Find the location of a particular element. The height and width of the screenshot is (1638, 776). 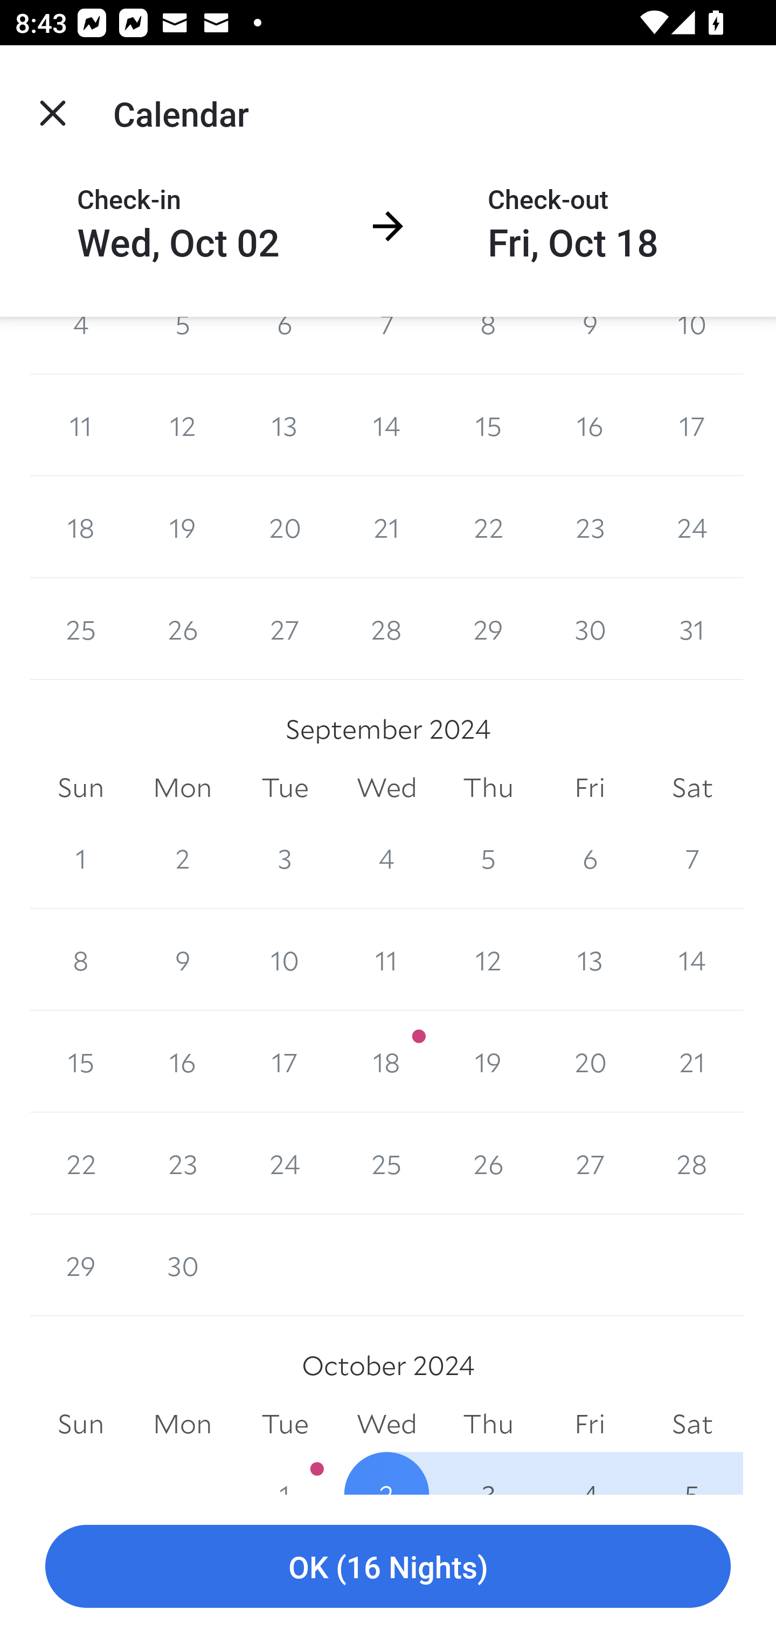

20 20 August 2024 is located at coordinates (285, 527).